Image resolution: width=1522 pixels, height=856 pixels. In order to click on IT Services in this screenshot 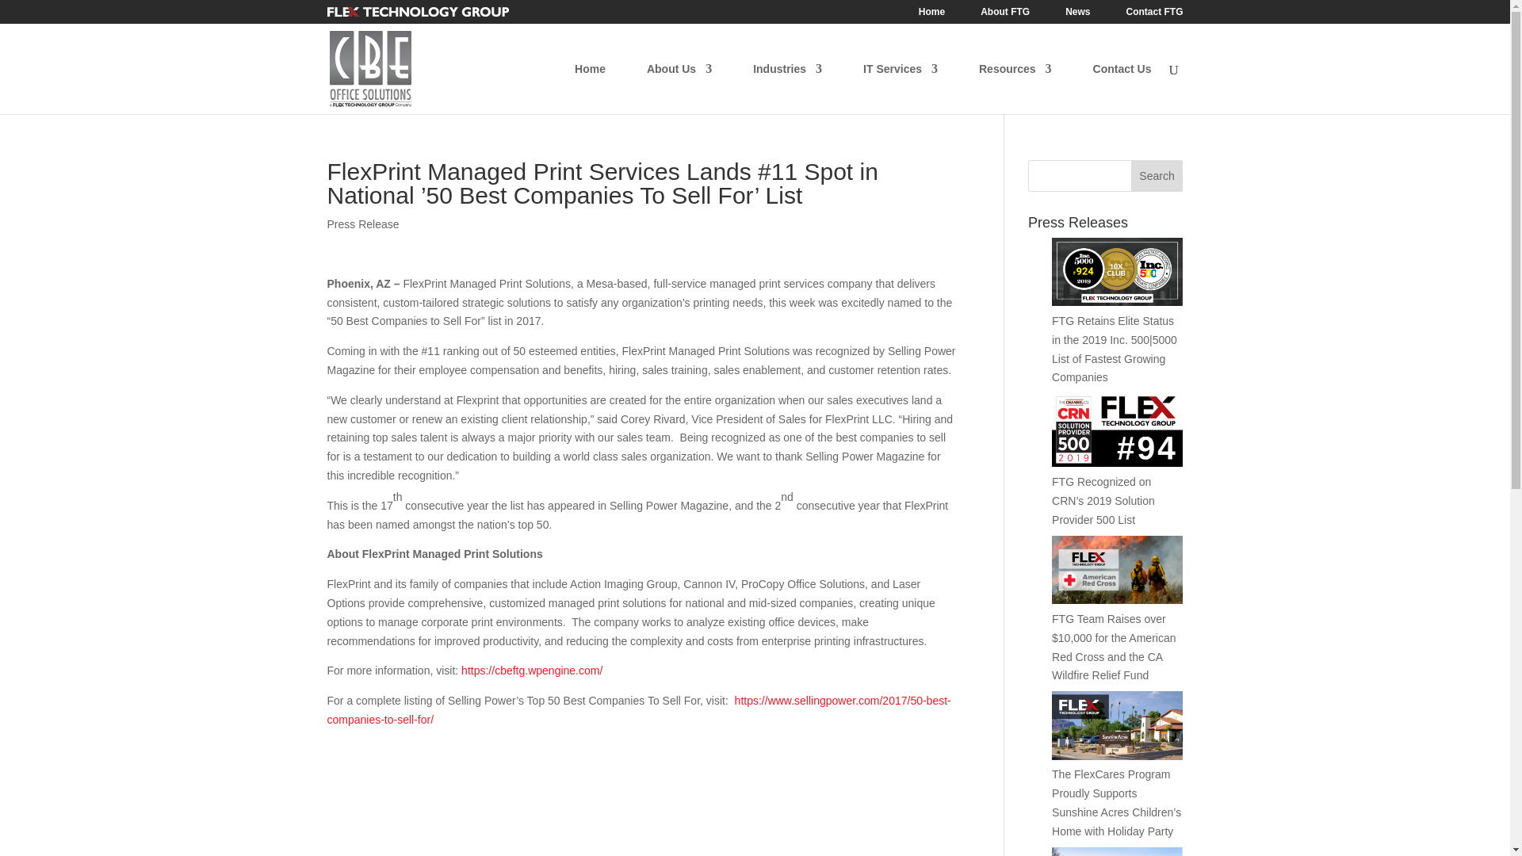, I will do `click(900, 88)`.